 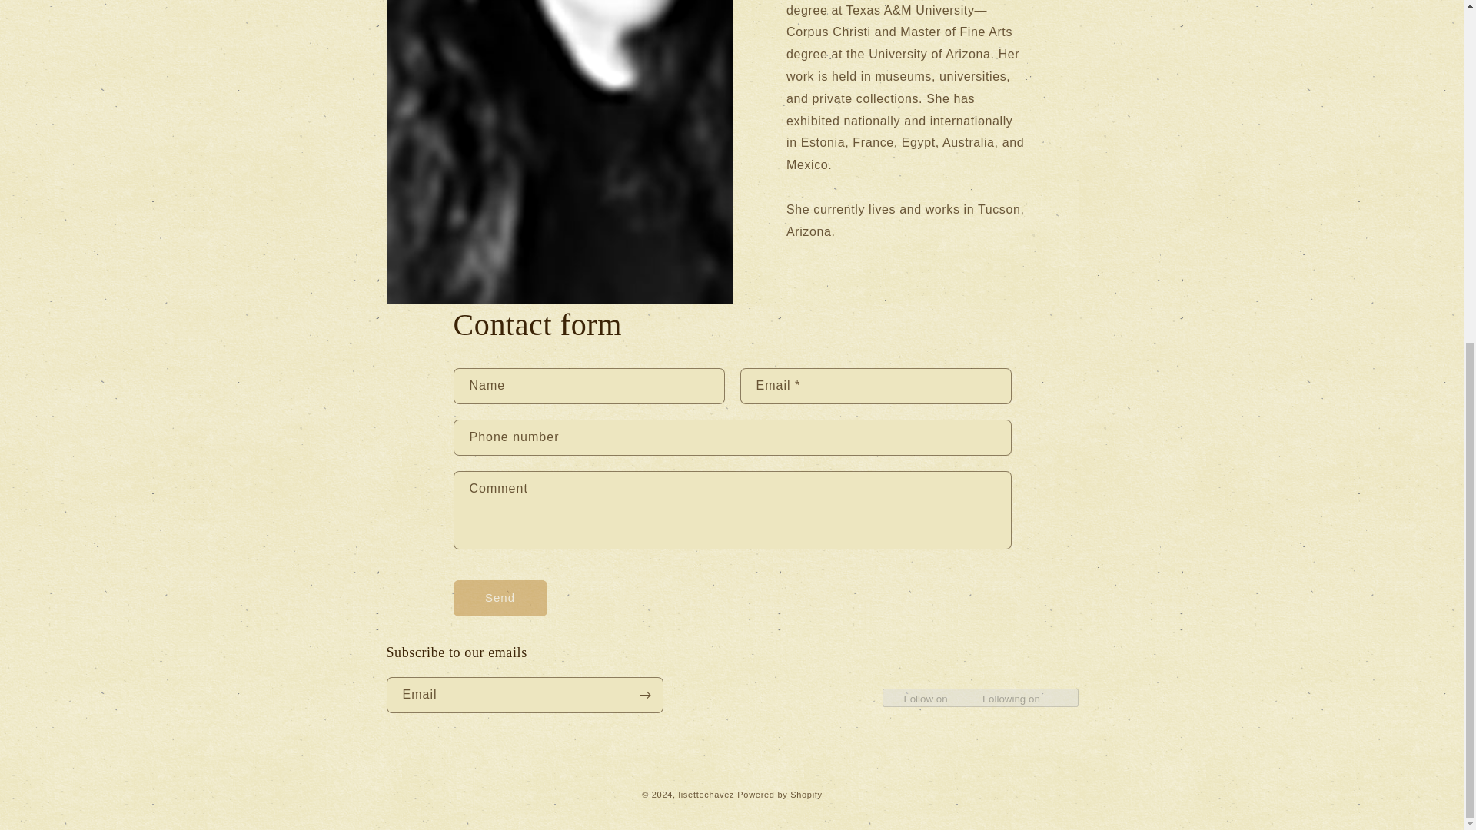 What do you see at coordinates (707, 795) in the screenshot?
I see `lisettechavez` at bounding box center [707, 795].